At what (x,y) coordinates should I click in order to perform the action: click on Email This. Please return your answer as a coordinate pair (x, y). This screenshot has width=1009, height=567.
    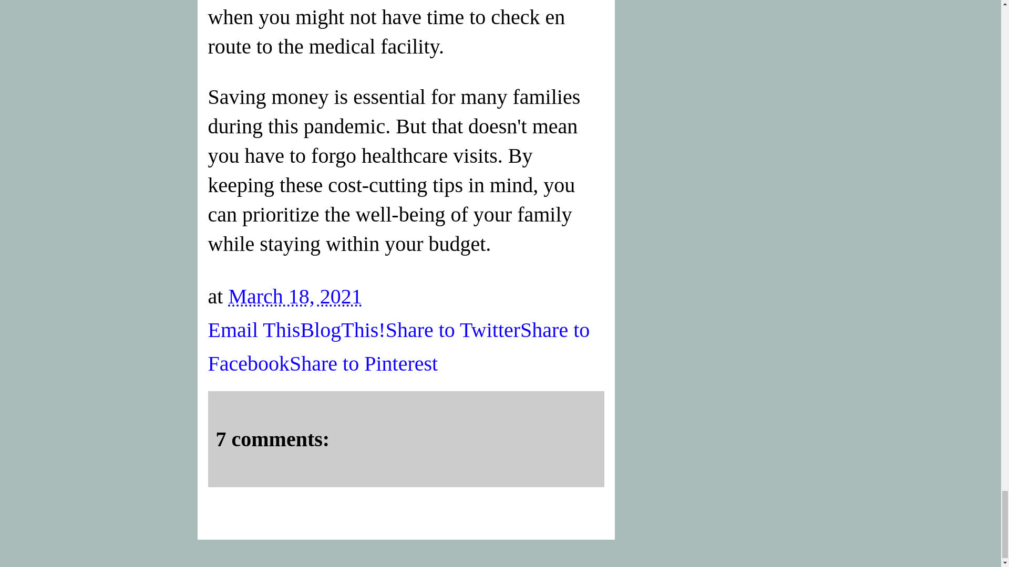
    Looking at the image, I should click on (254, 330).